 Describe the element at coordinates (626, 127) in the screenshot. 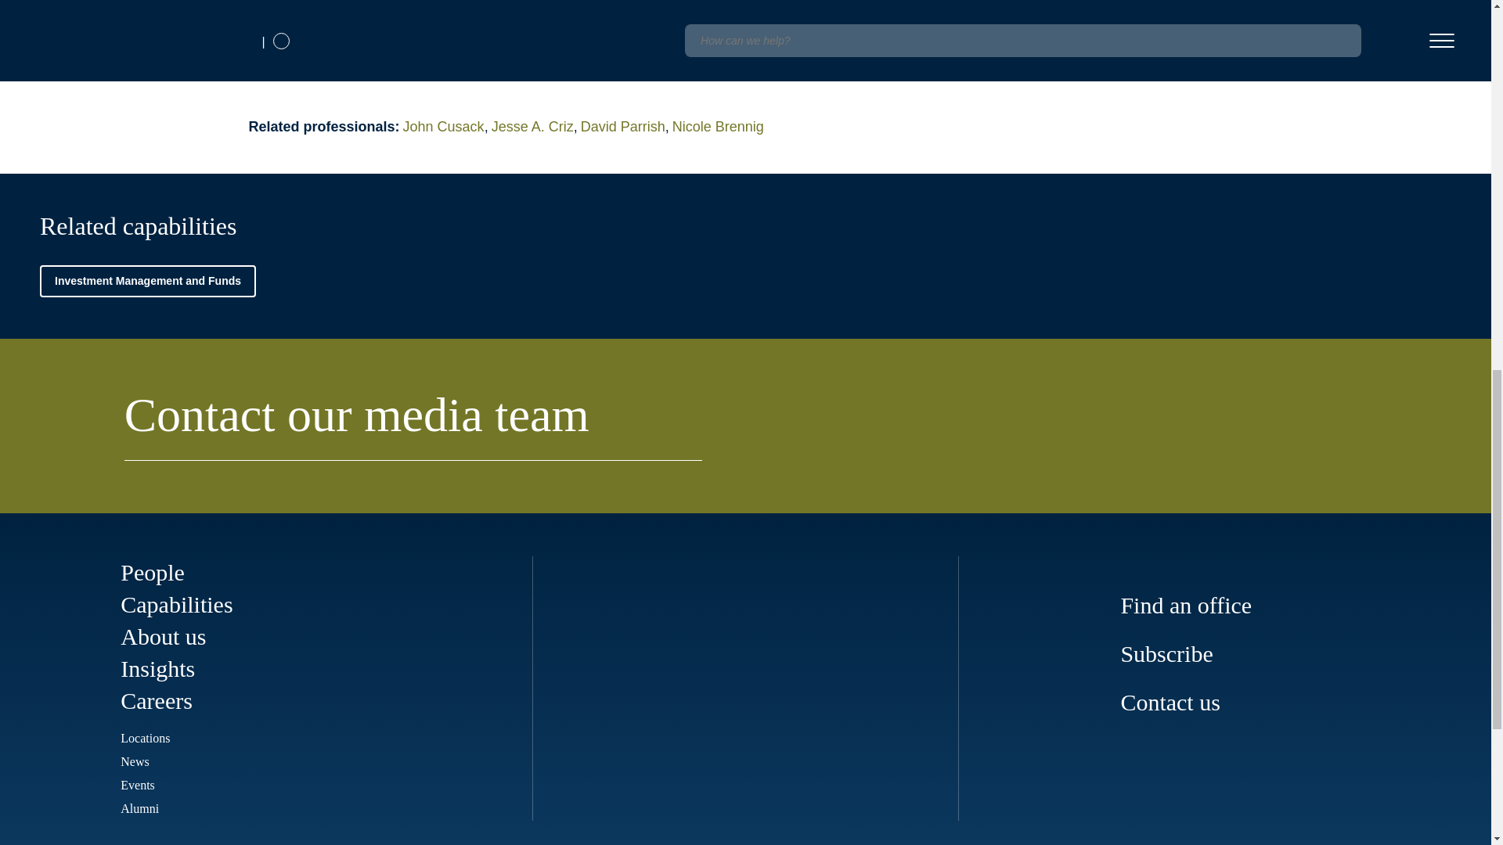

I see `David Parrish` at that location.